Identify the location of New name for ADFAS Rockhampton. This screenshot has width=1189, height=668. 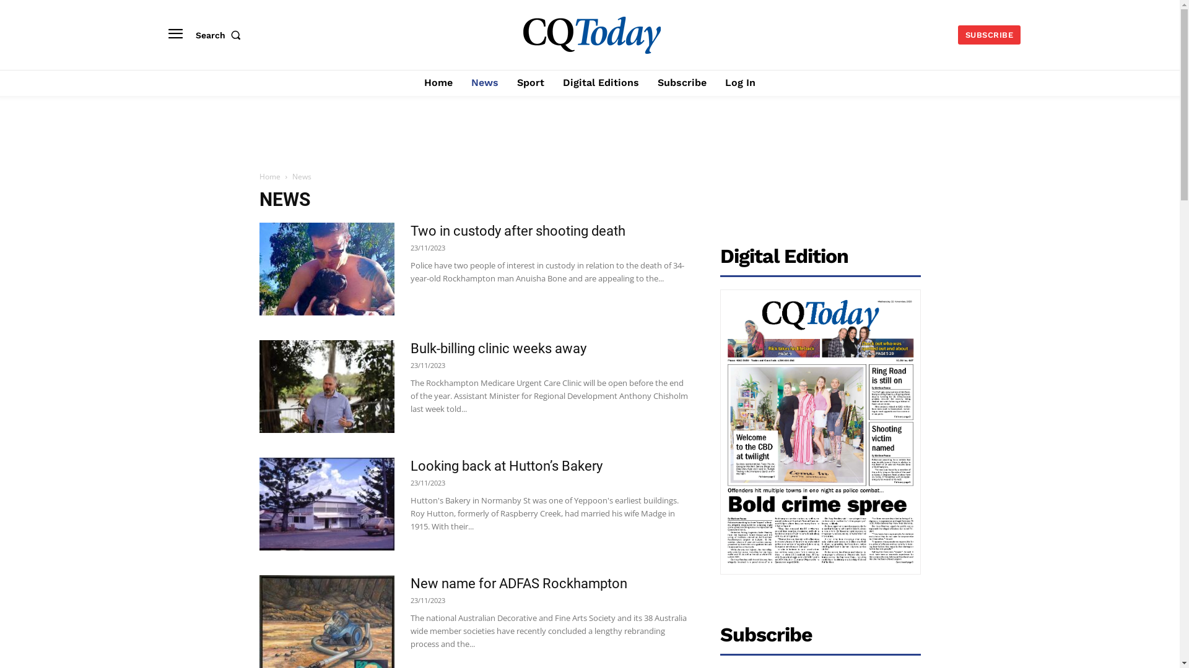
(518, 584).